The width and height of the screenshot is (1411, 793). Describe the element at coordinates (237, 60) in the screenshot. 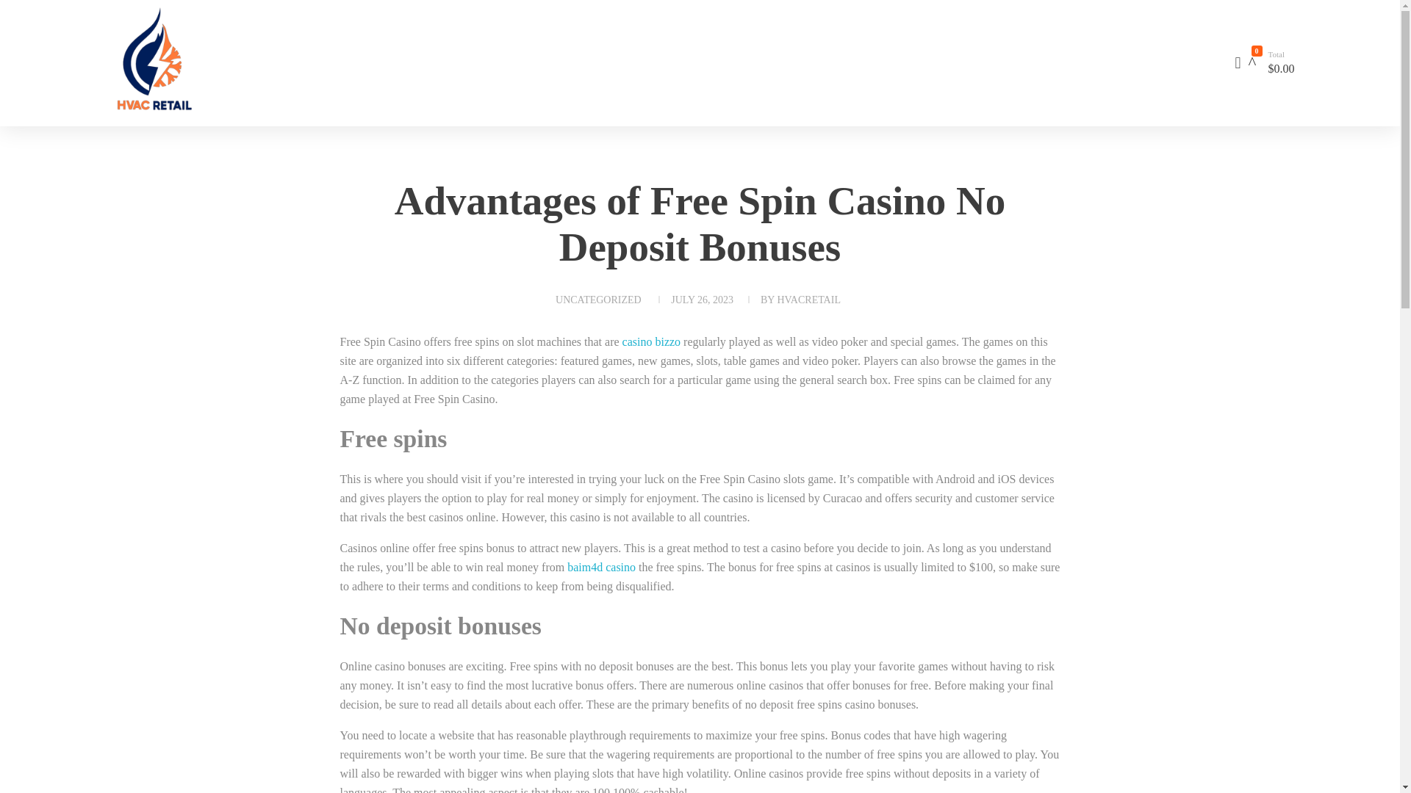

I see `HVAC Retail` at that location.